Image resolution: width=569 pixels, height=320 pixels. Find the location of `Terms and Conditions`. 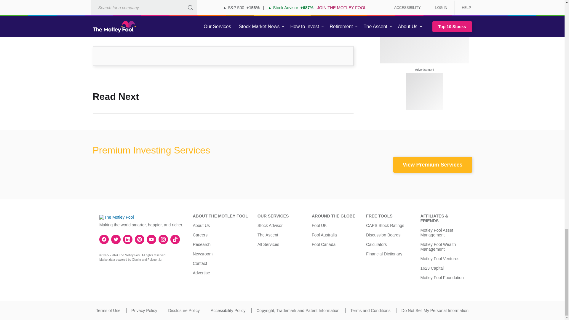

Terms and Conditions is located at coordinates (370, 311).